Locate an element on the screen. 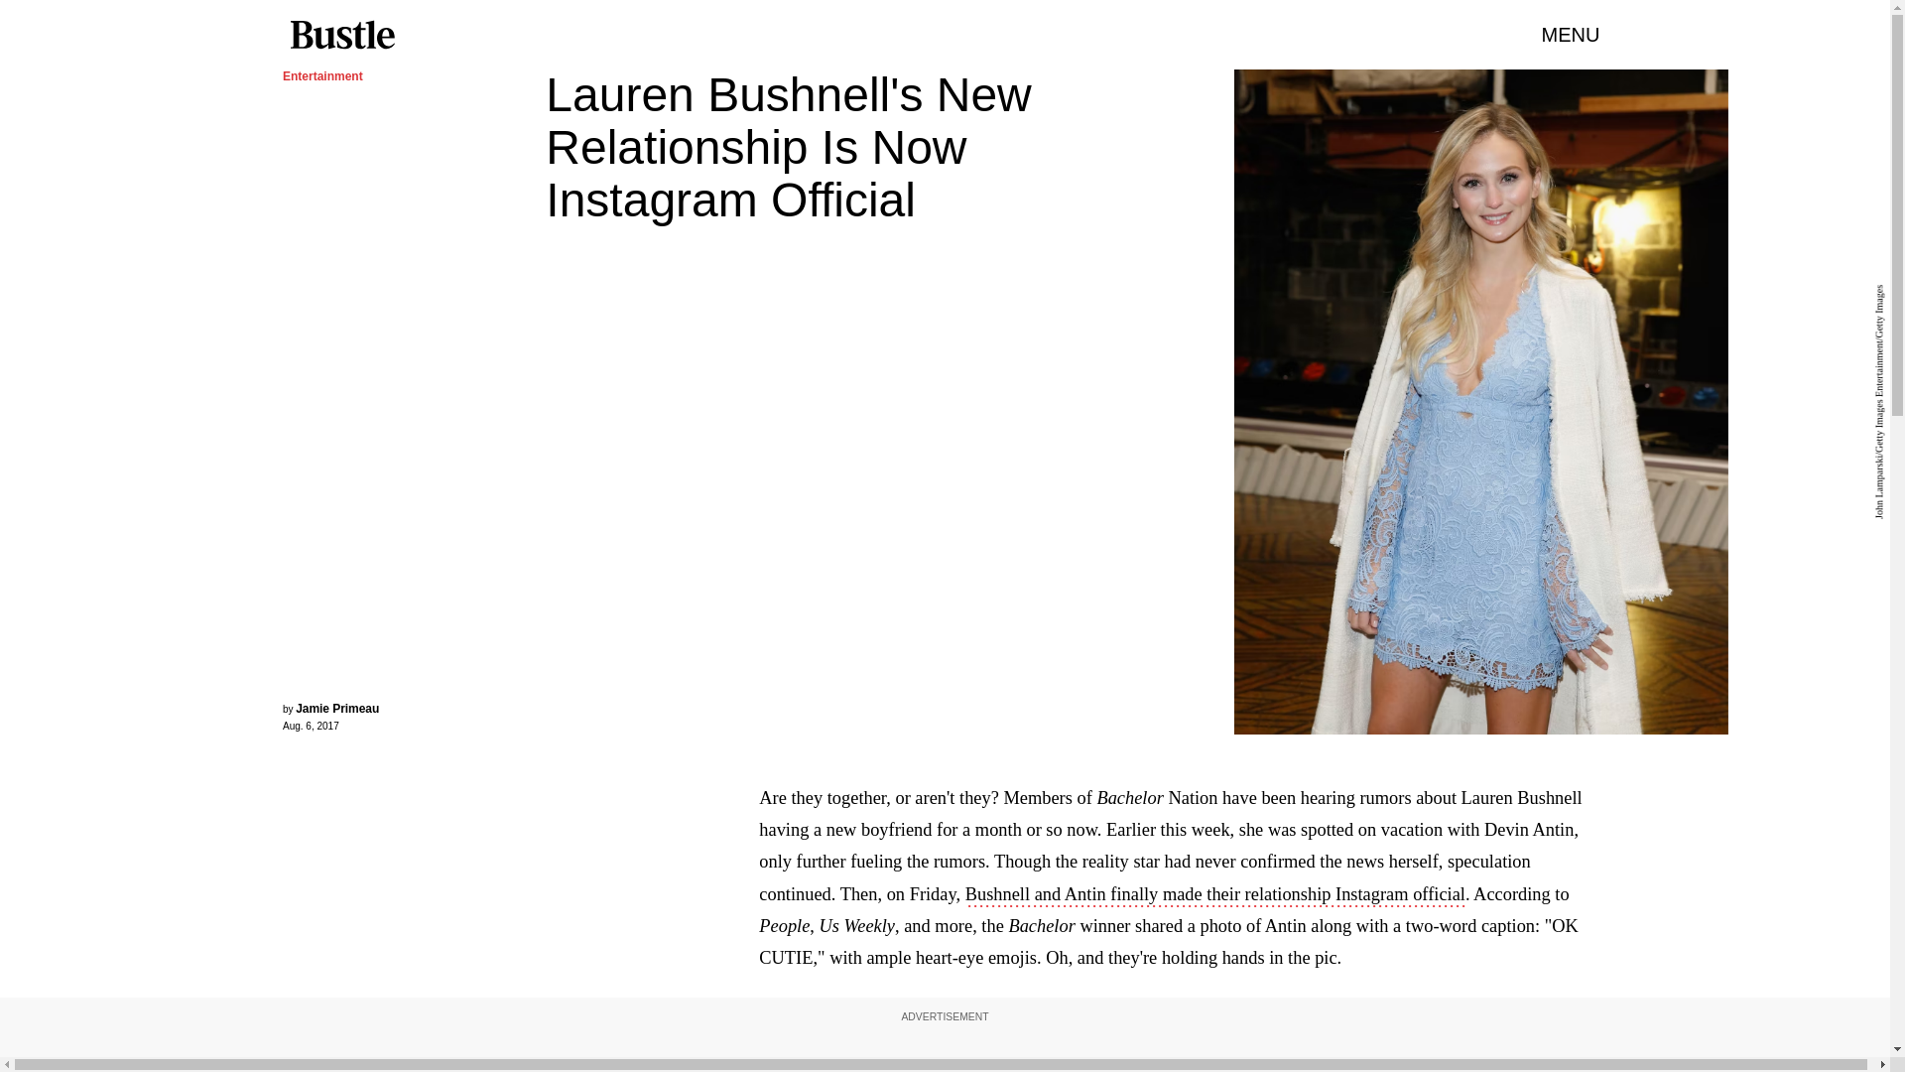 The height and width of the screenshot is (1072, 1905). Bustle is located at coordinates (341, 35).